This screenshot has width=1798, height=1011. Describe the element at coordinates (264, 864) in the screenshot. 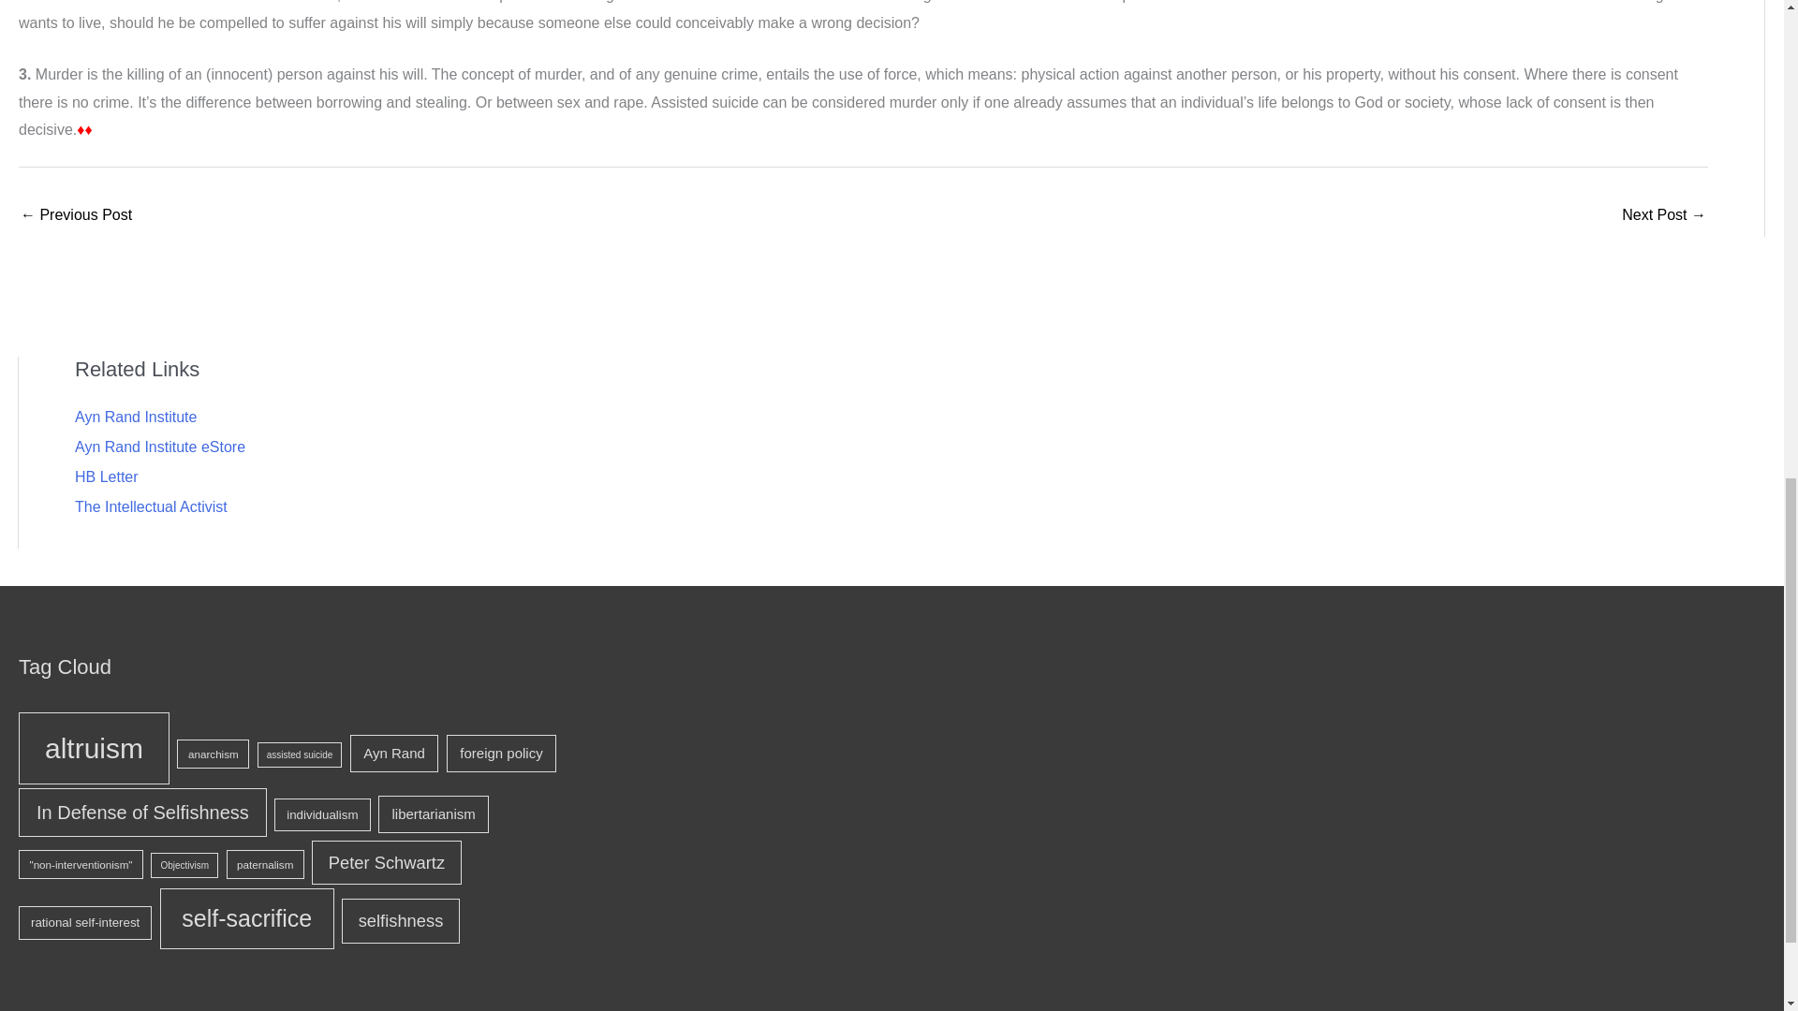

I see `paternalism` at that location.